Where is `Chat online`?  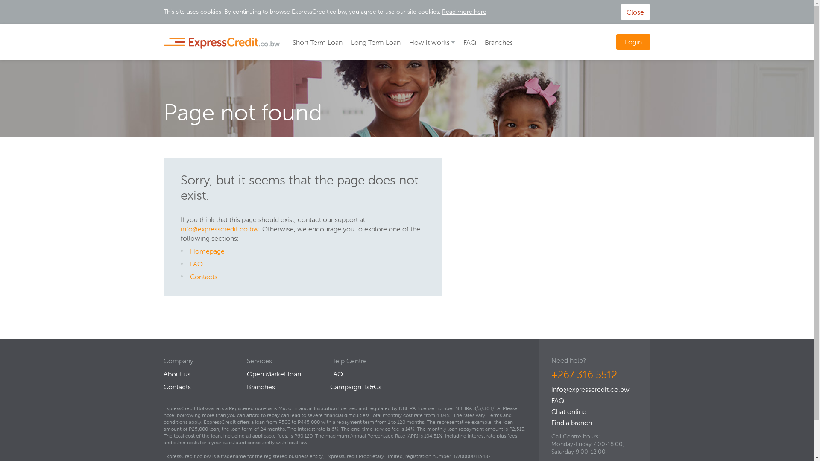 Chat online is located at coordinates (568, 411).